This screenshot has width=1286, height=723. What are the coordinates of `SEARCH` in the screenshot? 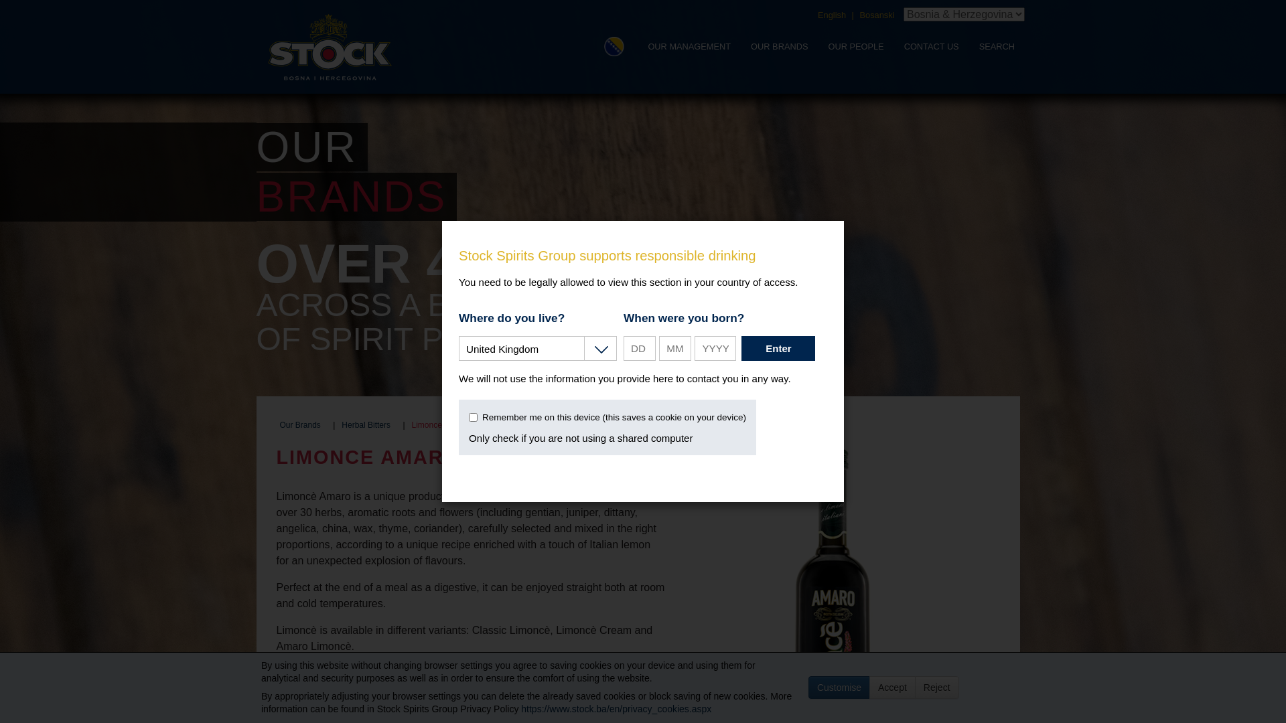 It's located at (997, 47).